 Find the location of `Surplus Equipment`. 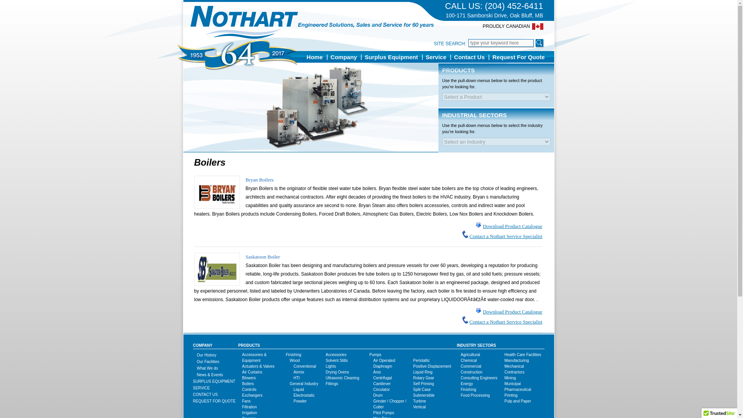

Surplus Equipment is located at coordinates (391, 57).